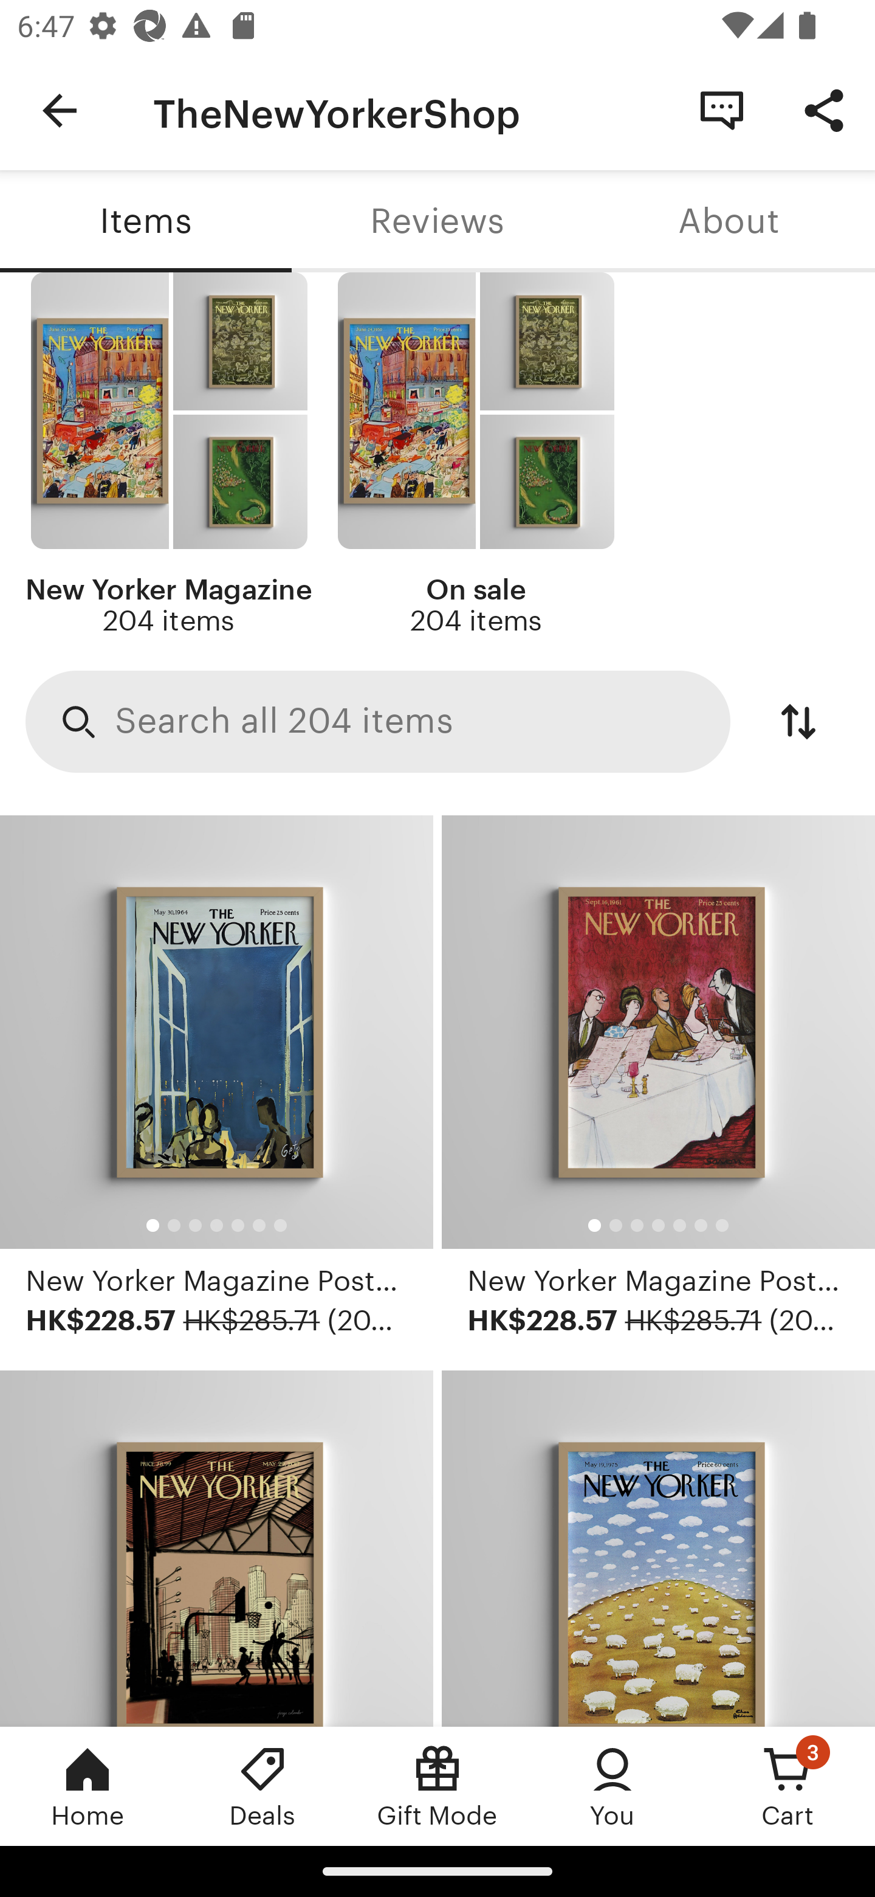  I want to click on Search Search all 204 items, so click(378, 721).